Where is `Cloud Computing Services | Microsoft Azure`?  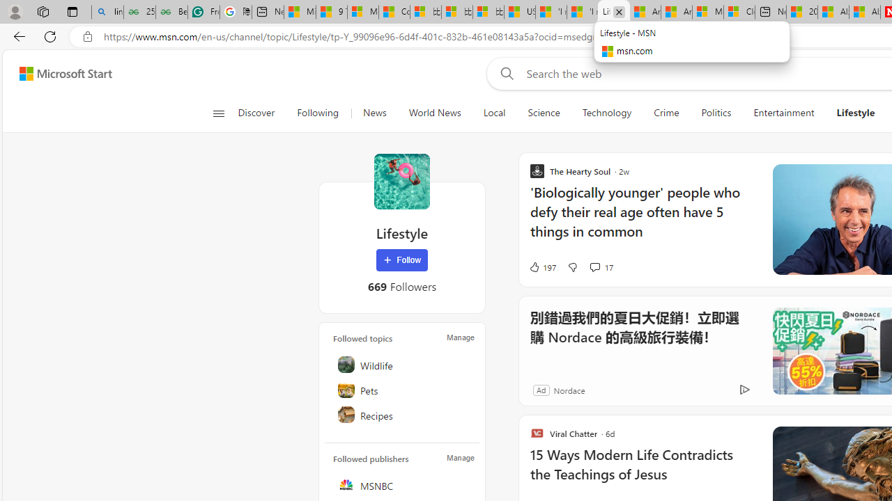 Cloud Computing Services | Microsoft Azure is located at coordinates (739, 13).